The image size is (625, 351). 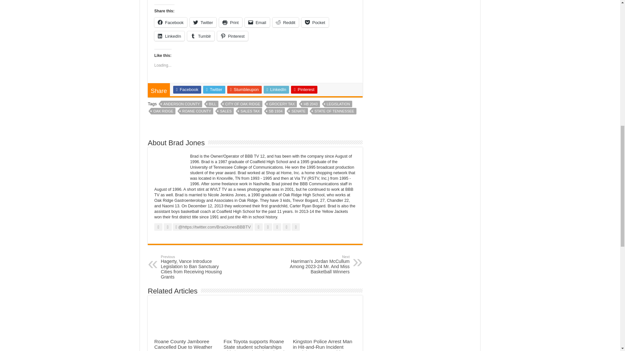 What do you see at coordinates (257, 22) in the screenshot?
I see `Click to email a link to a friend` at bounding box center [257, 22].